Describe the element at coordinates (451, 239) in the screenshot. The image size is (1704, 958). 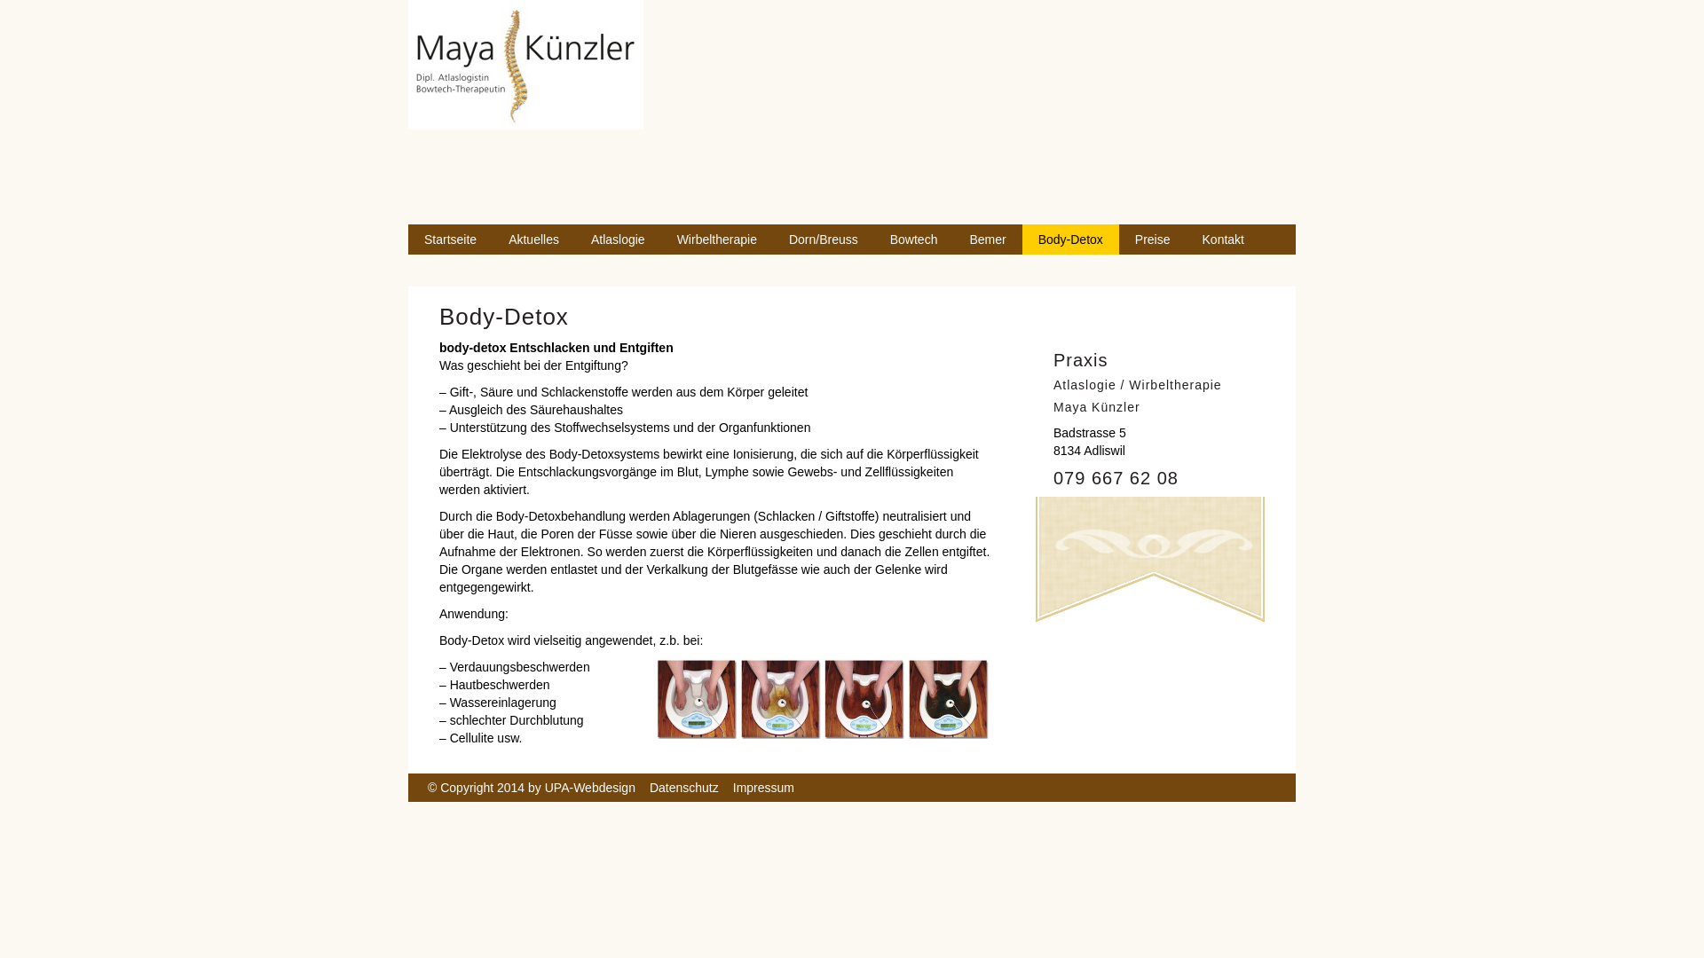
I see `Startseite` at that location.